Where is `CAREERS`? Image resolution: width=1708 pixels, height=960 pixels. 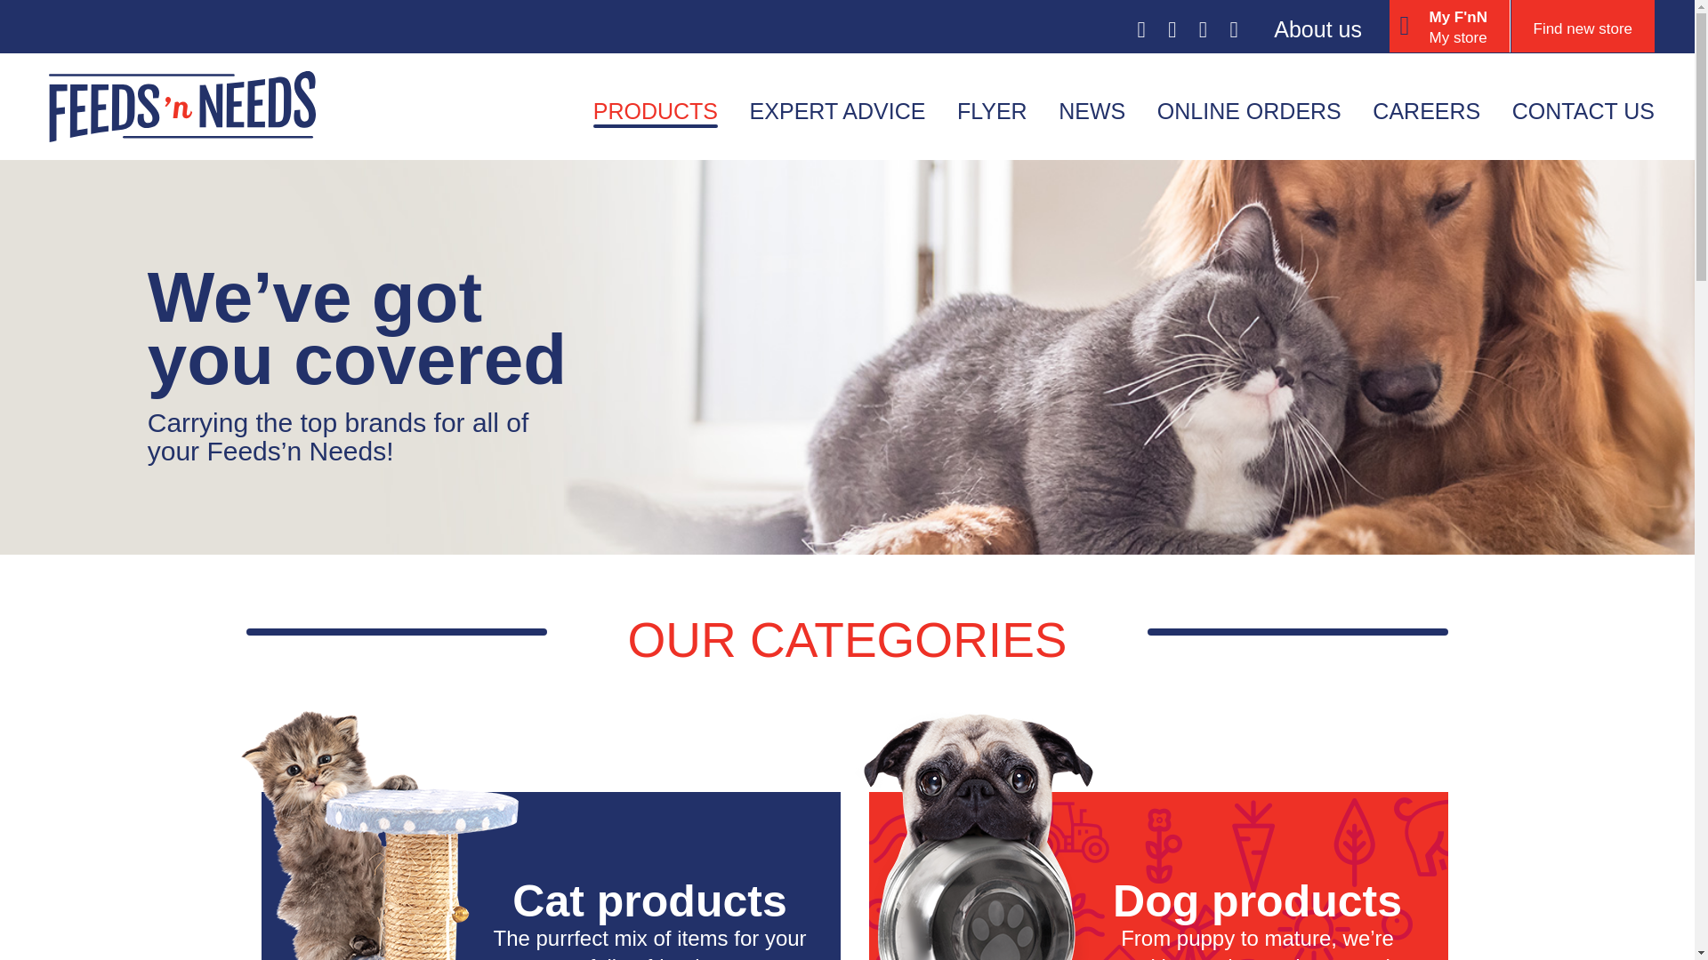
CAREERS is located at coordinates (1427, 110).